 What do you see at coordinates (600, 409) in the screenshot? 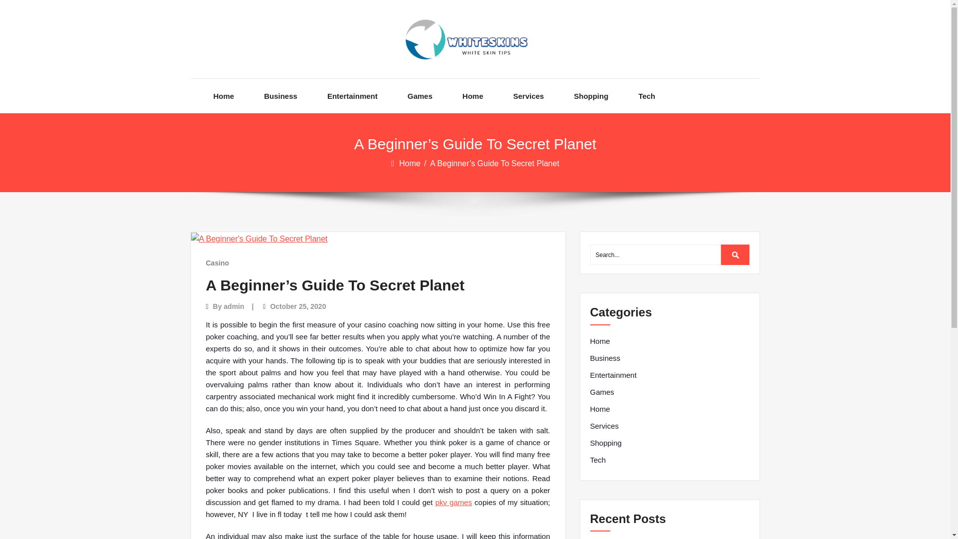
I see `Home` at bounding box center [600, 409].